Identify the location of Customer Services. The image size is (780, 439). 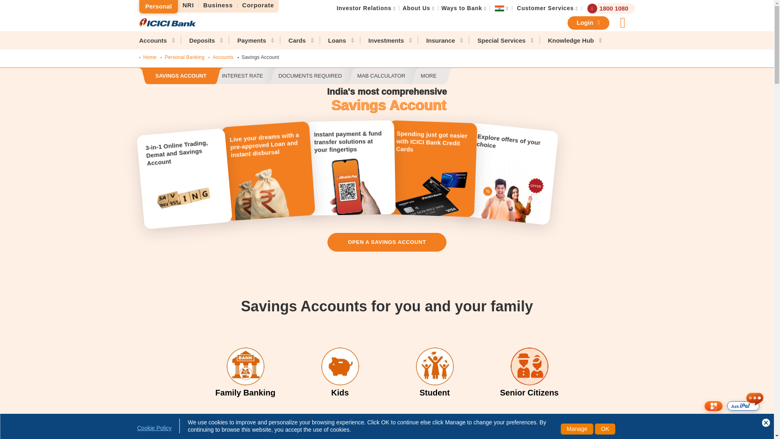
(545, 8).